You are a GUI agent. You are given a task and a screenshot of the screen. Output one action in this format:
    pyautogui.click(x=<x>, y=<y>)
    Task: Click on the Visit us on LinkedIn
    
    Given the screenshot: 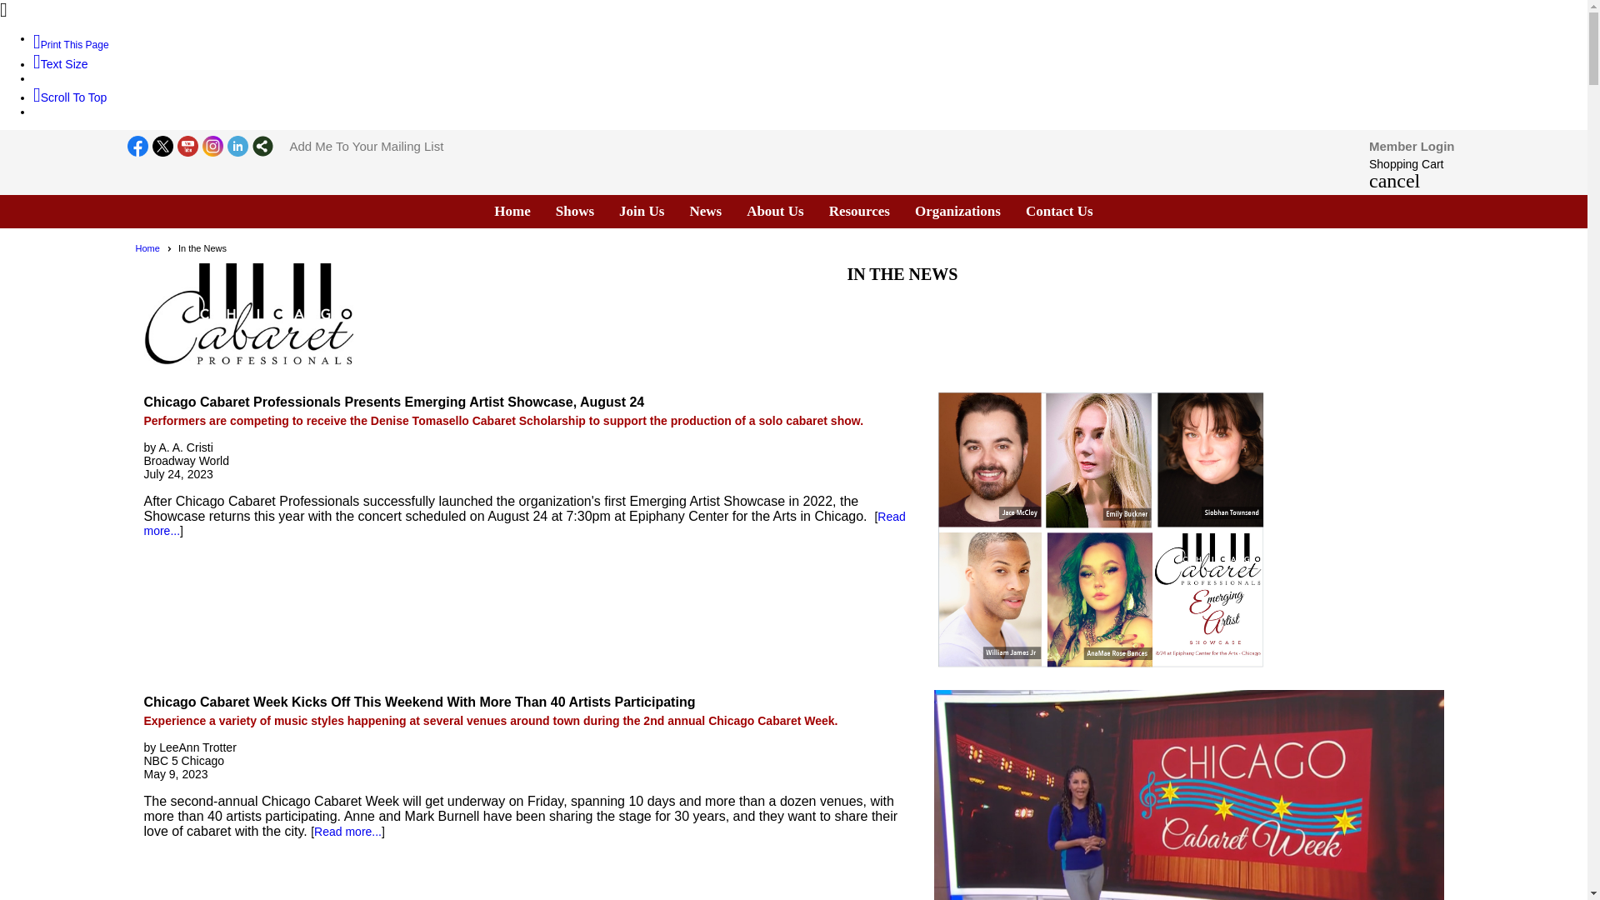 What is the action you would take?
    pyautogui.click(x=237, y=147)
    